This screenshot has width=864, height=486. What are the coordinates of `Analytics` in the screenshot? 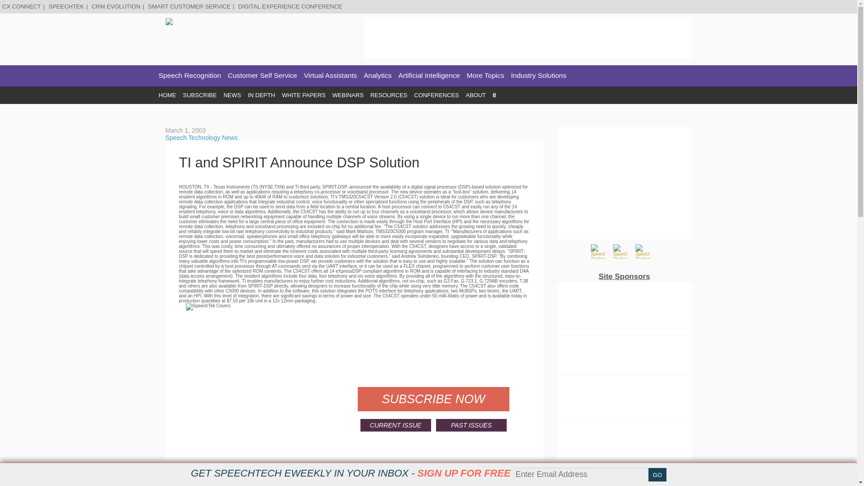 It's located at (377, 76).